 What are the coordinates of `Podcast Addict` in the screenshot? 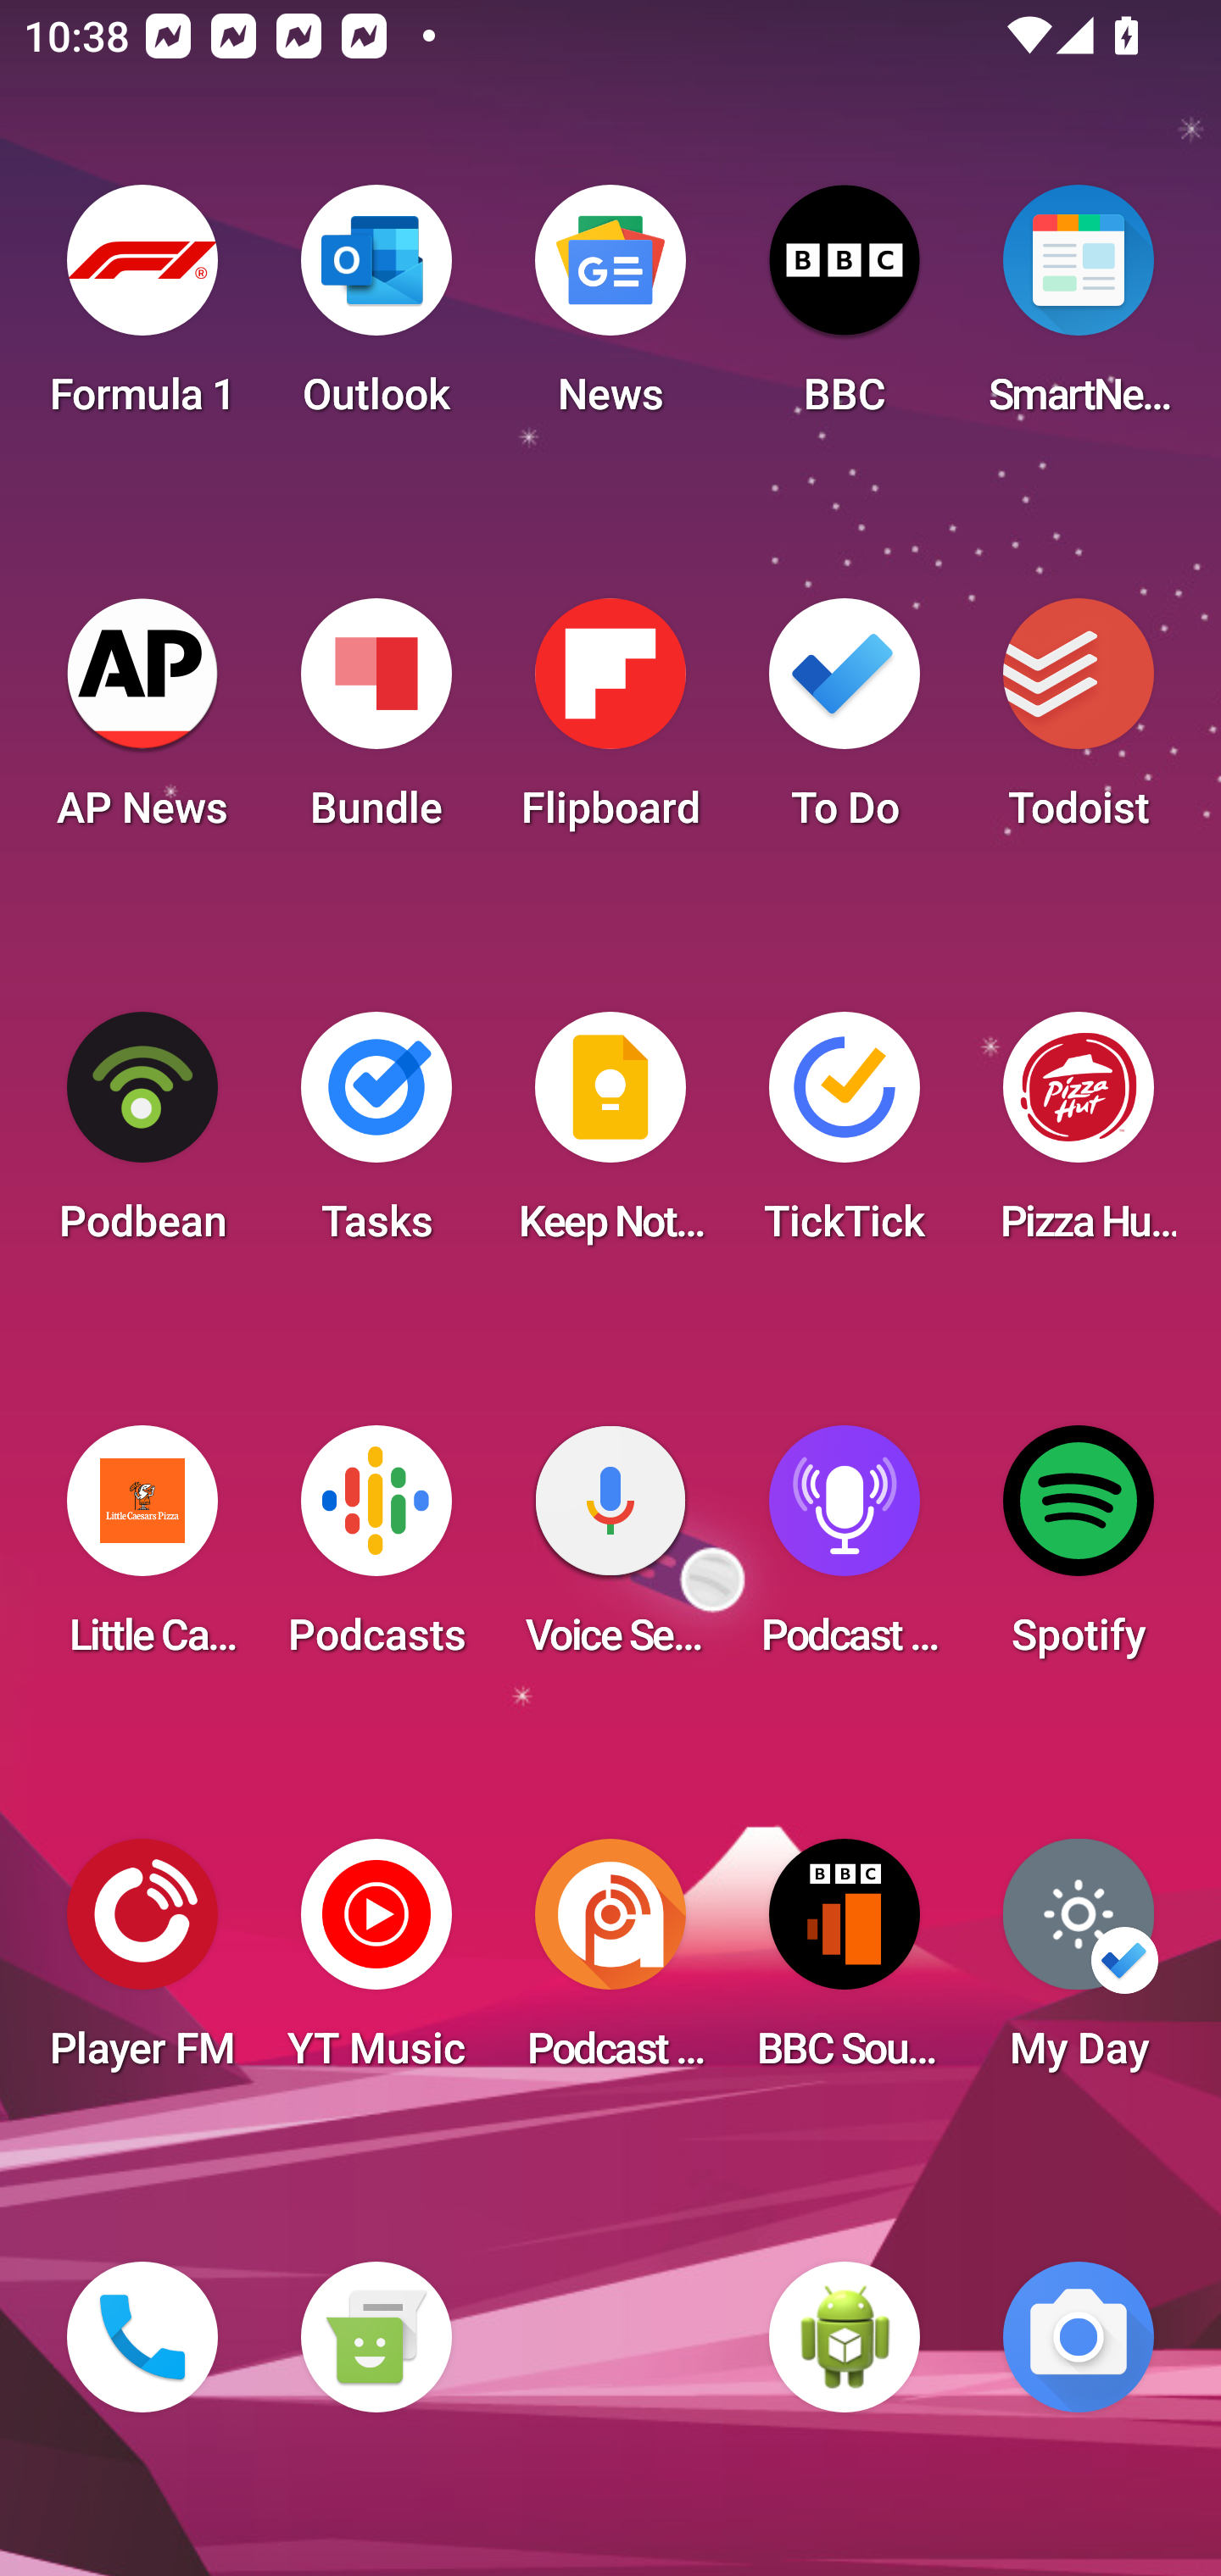 It's located at (610, 1964).